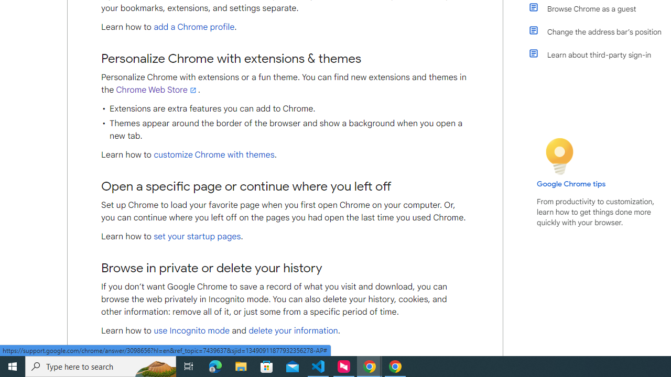 The image size is (671, 377). Describe the element at coordinates (571, 184) in the screenshot. I see `Google Chrome tips` at that location.